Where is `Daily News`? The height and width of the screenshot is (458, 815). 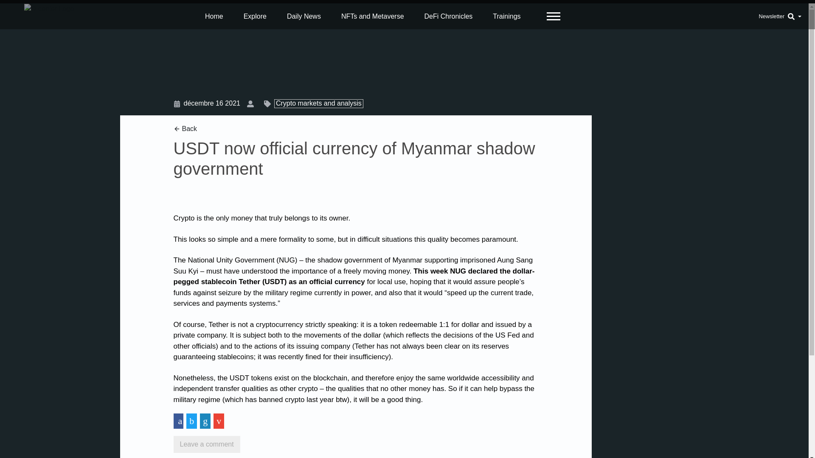
Daily News is located at coordinates (304, 16).